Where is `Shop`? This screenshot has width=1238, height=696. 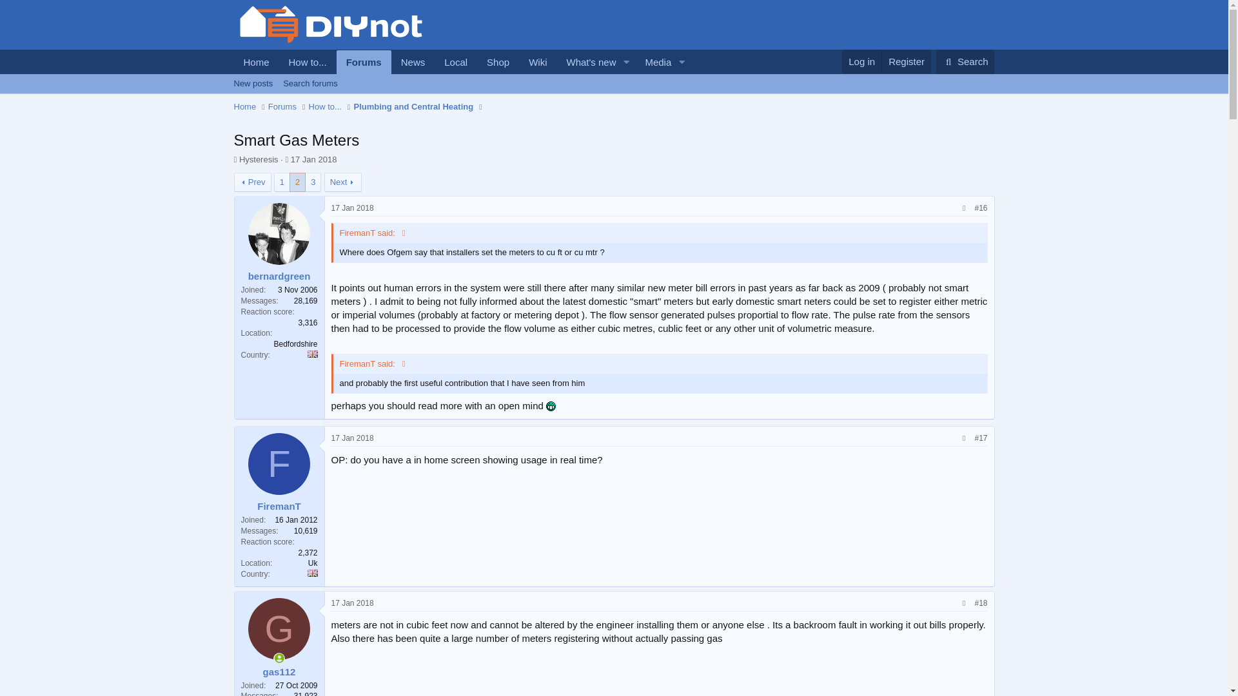
Shop is located at coordinates (586, 62).